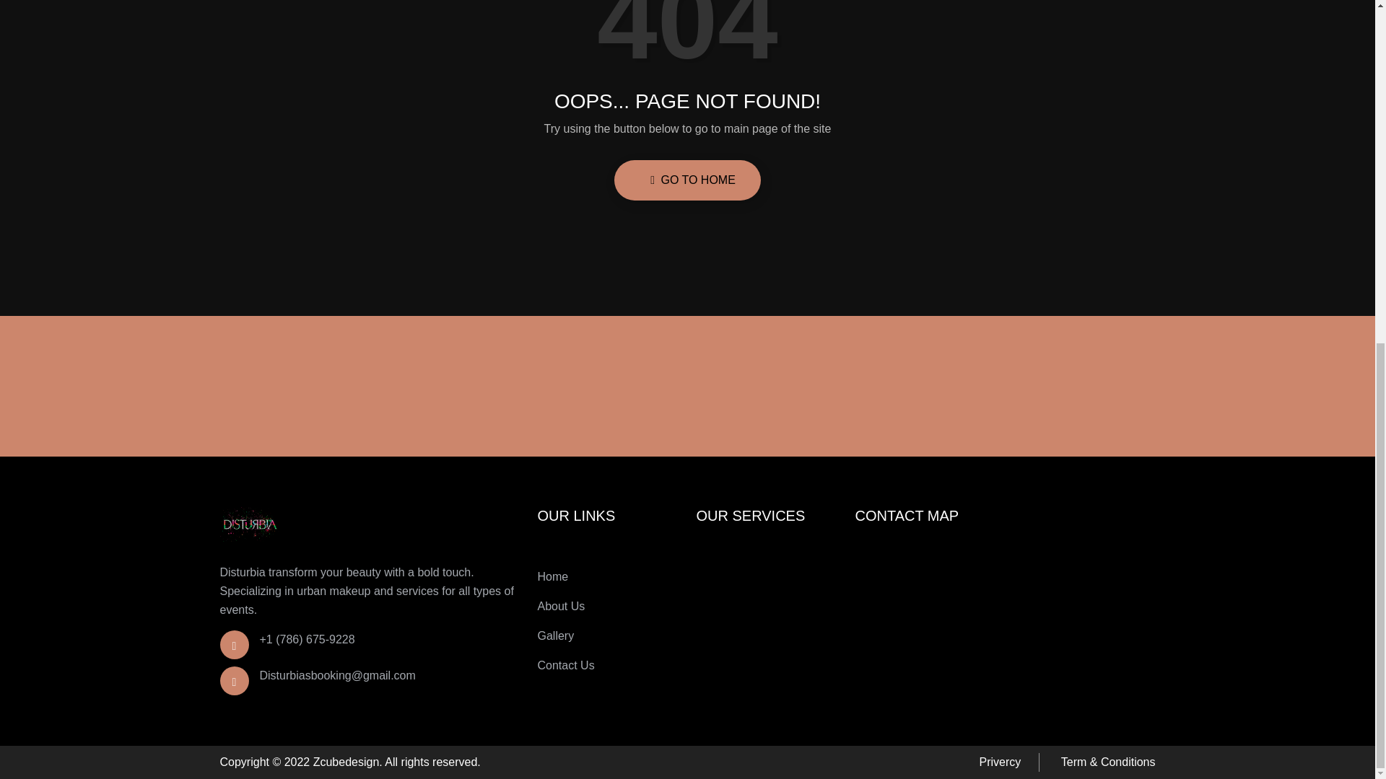 The image size is (1386, 779). Describe the element at coordinates (1001, 762) in the screenshot. I see `Privercy` at that location.